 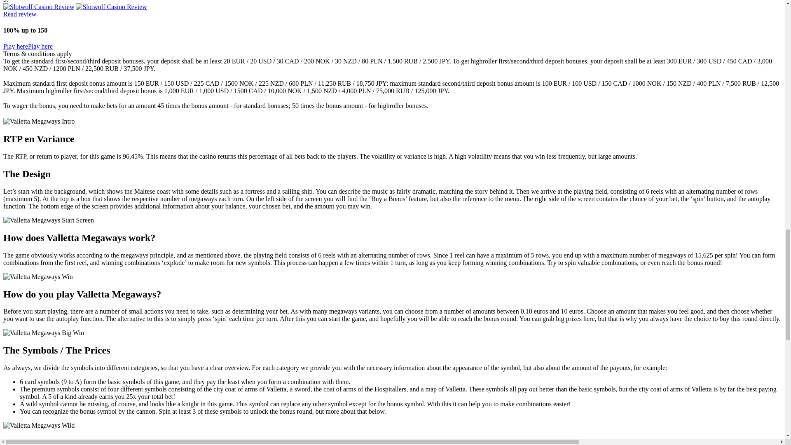 I want to click on Play here, so click(x=15, y=46).